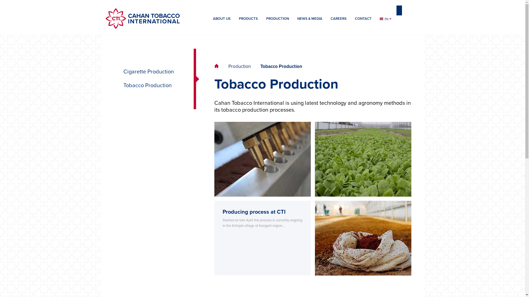  I want to click on Cigarette Production, so click(152, 72).